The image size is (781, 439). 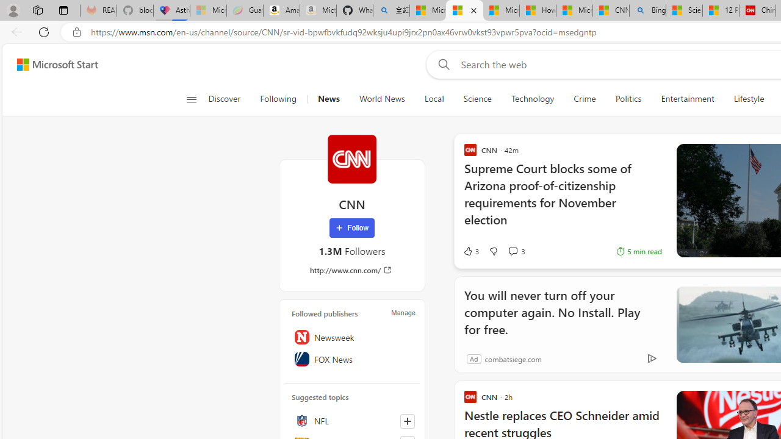 What do you see at coordinates (191, 99) in the screenshot?
I see `Open navigation menu` at bounding box center [191, 99].